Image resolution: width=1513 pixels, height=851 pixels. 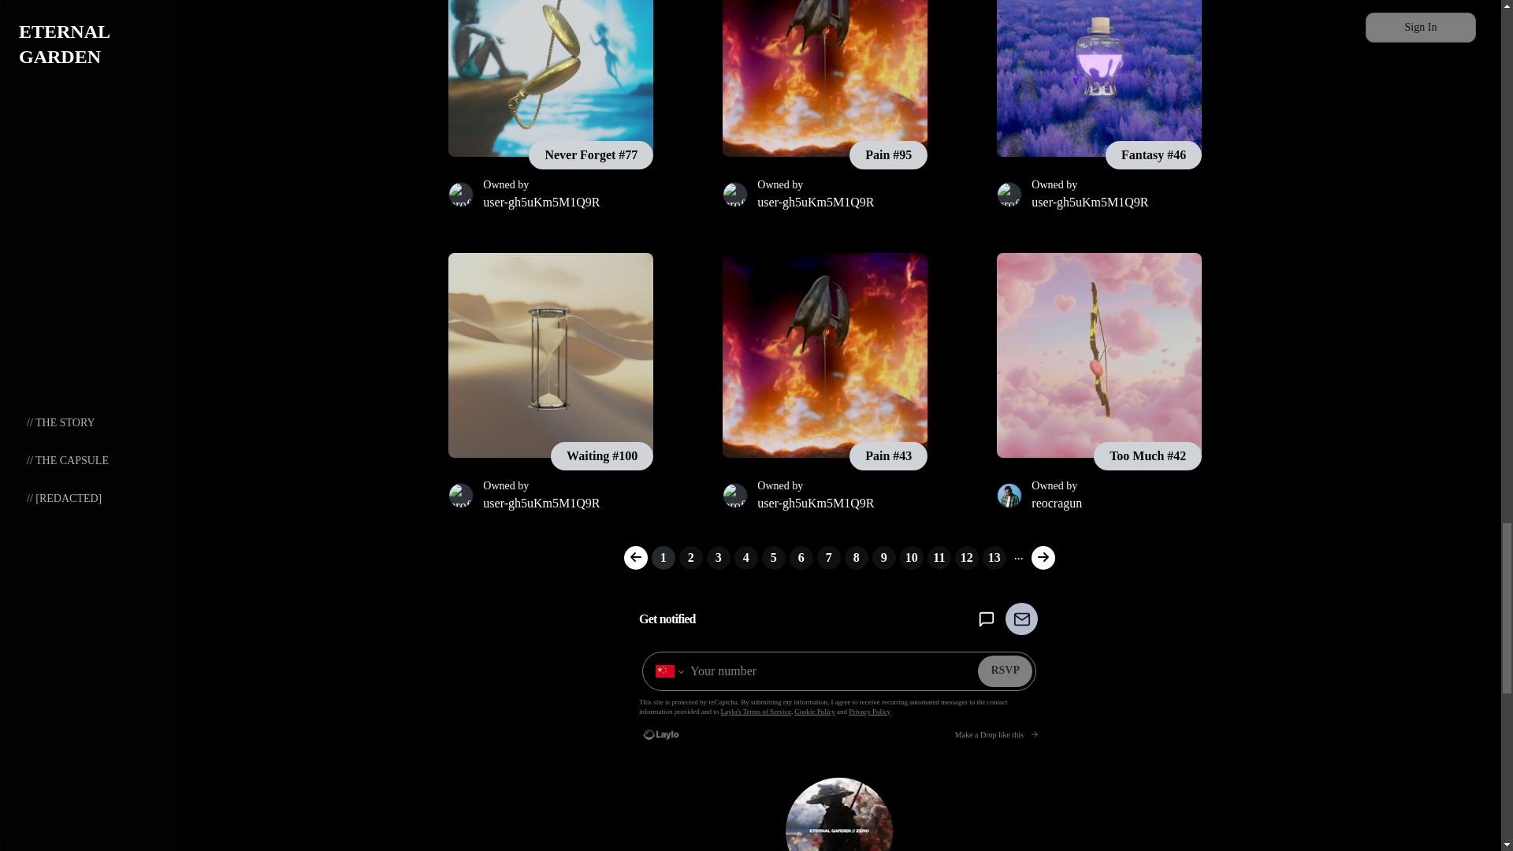 I want to click on 2, so click(x=691, y=558).